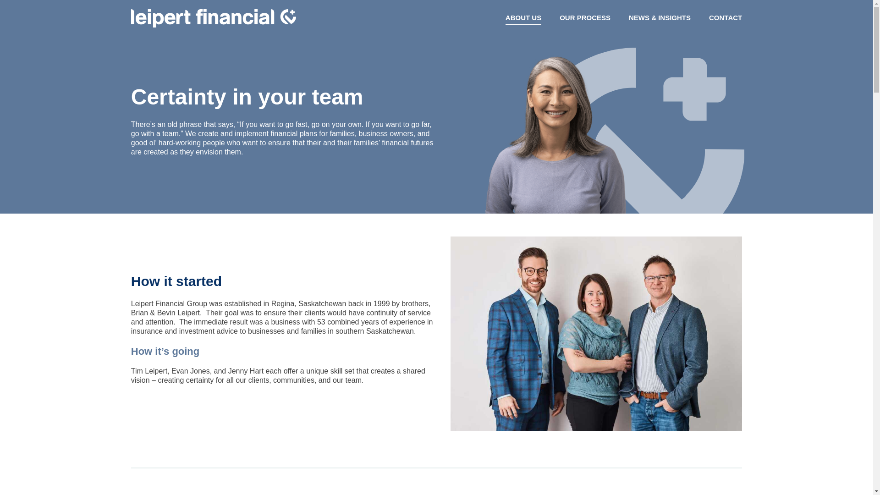  What do you see at coordinates (585, 18) in the screenshot?
I see `OUR PROCESS` at bounding box center [585, 18].